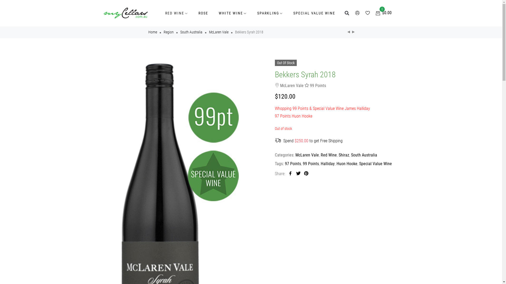  I want to click on Home, so click(153, 32).